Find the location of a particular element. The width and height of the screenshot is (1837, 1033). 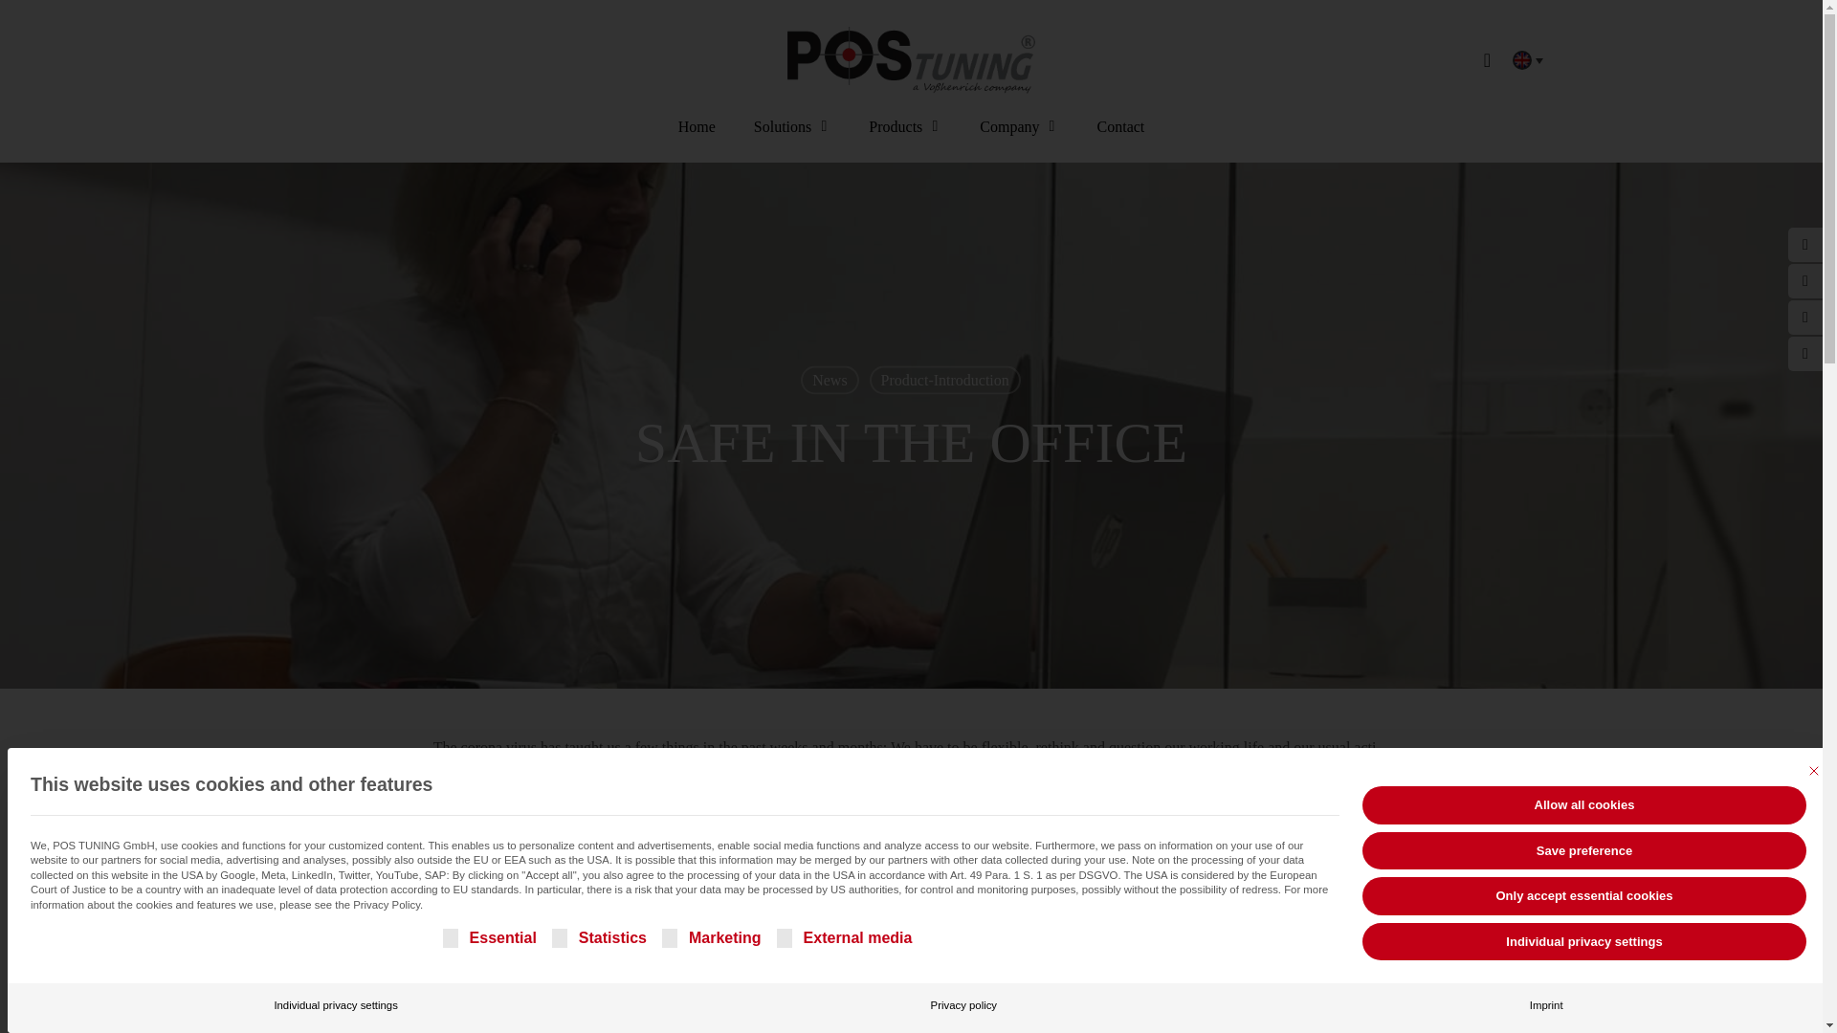

search is located at coordinates (1487, 59).